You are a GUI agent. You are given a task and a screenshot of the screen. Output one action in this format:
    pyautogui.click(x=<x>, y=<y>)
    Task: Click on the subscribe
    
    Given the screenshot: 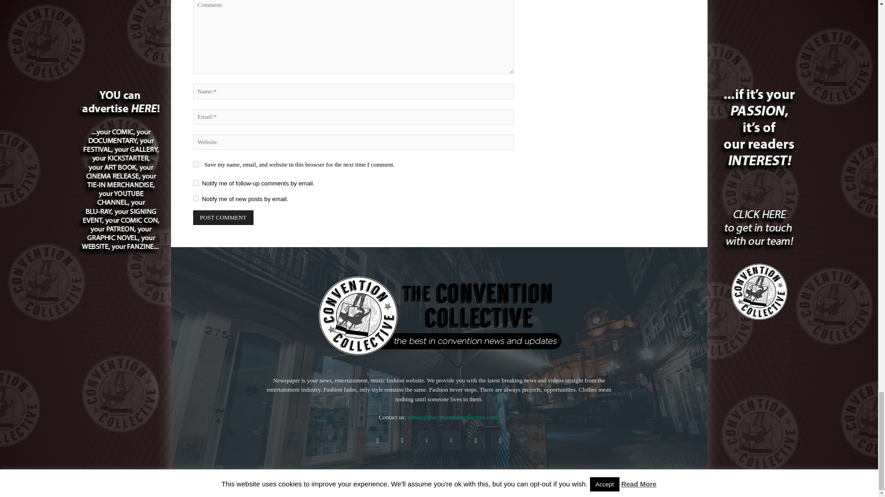 What is the action you would take?
    pyautogui.click(x=195, y=182)
    